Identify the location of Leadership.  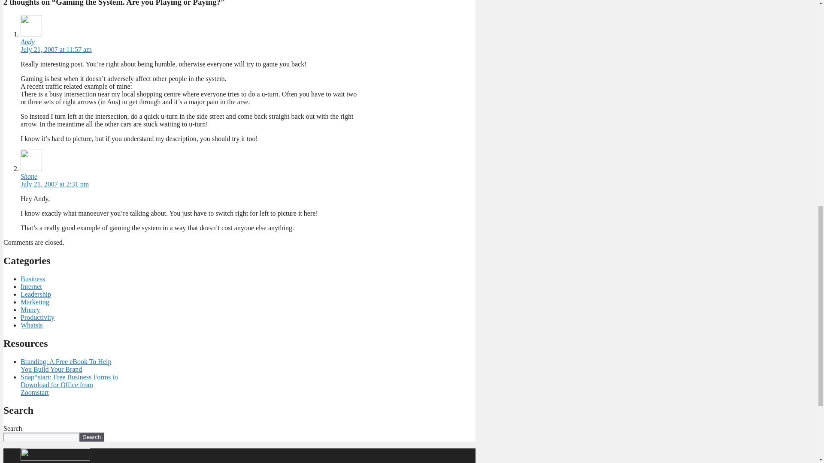
(36, 294).